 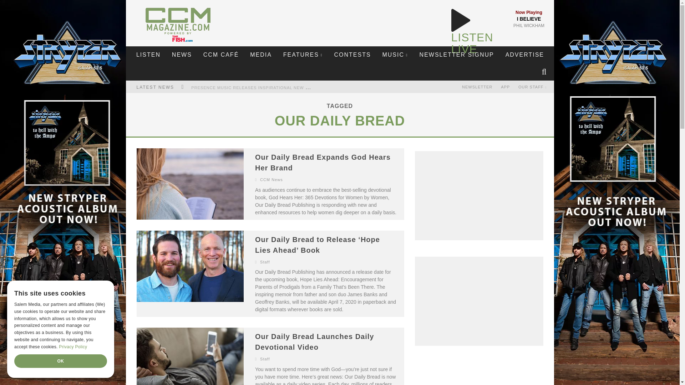 I want to click on 3rd party ad content, so click(x=479, y=374).